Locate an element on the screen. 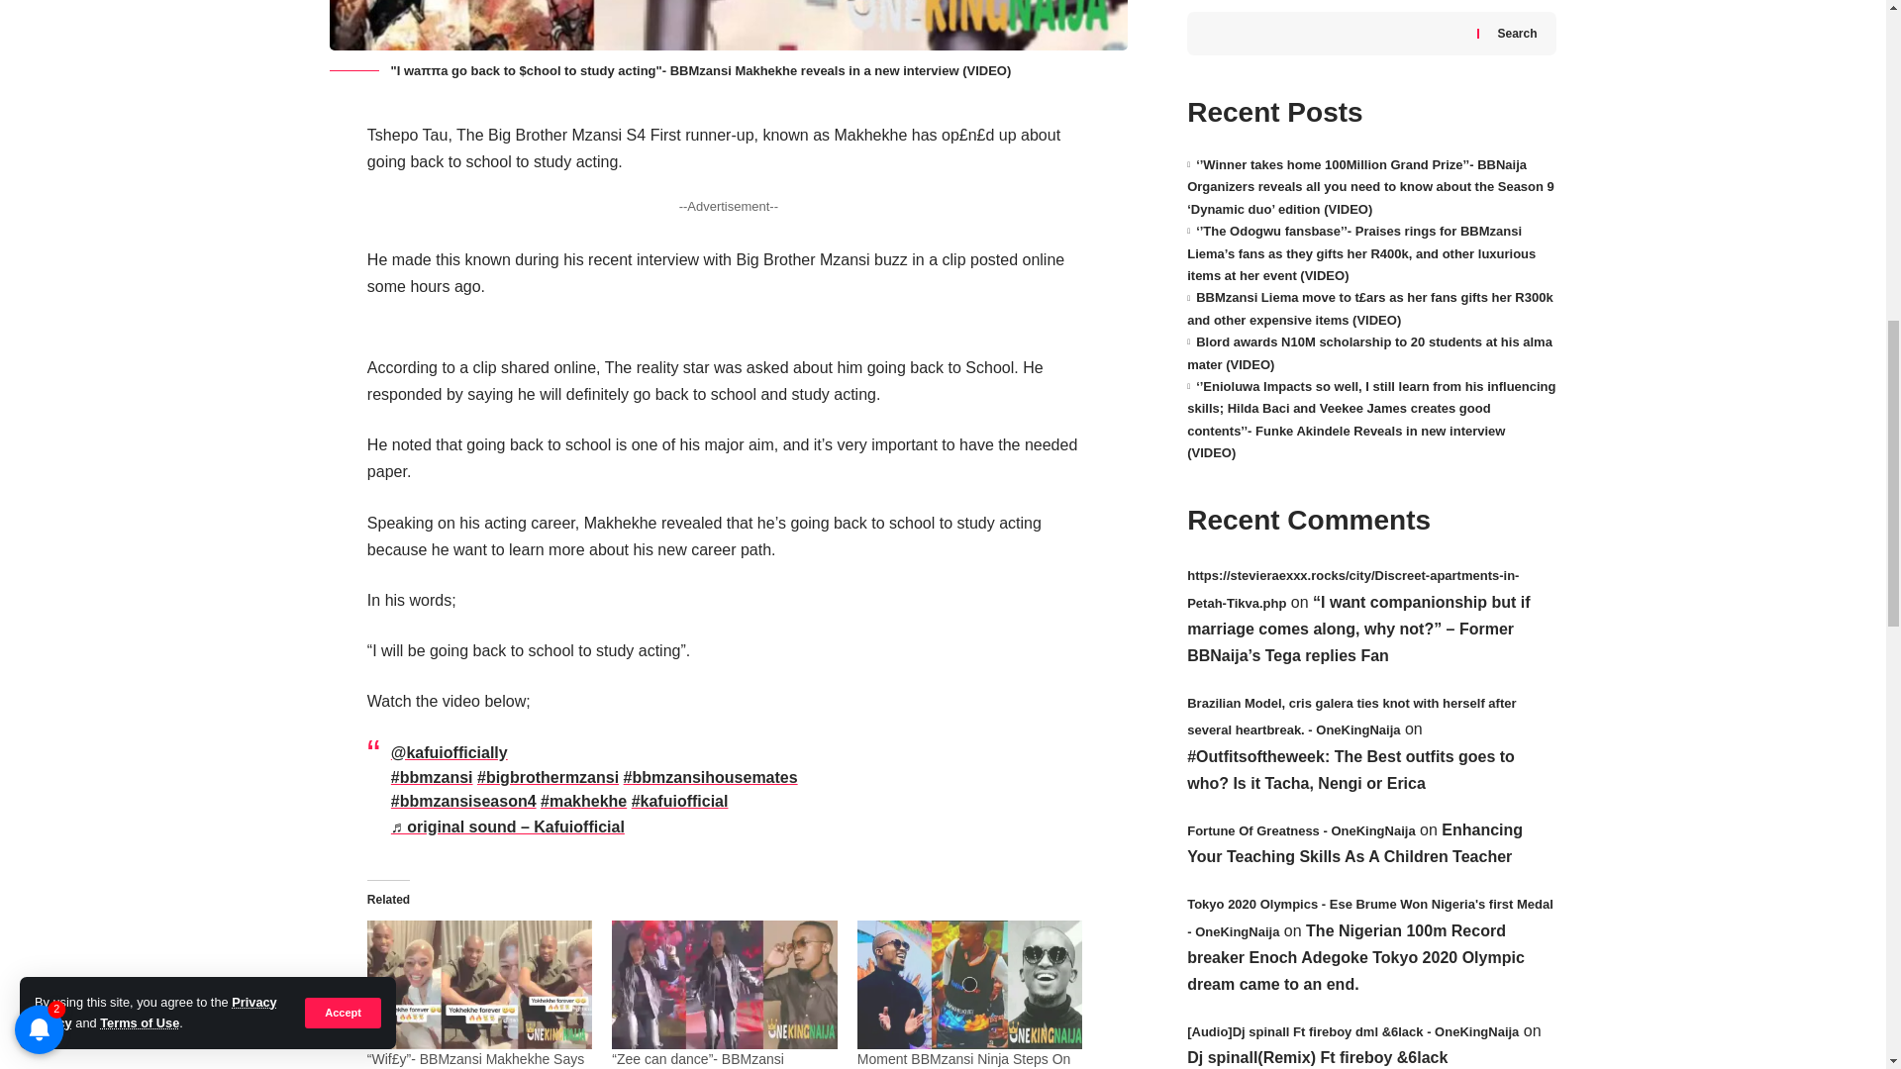  bbmzansi is located at coordinates (432, 776).